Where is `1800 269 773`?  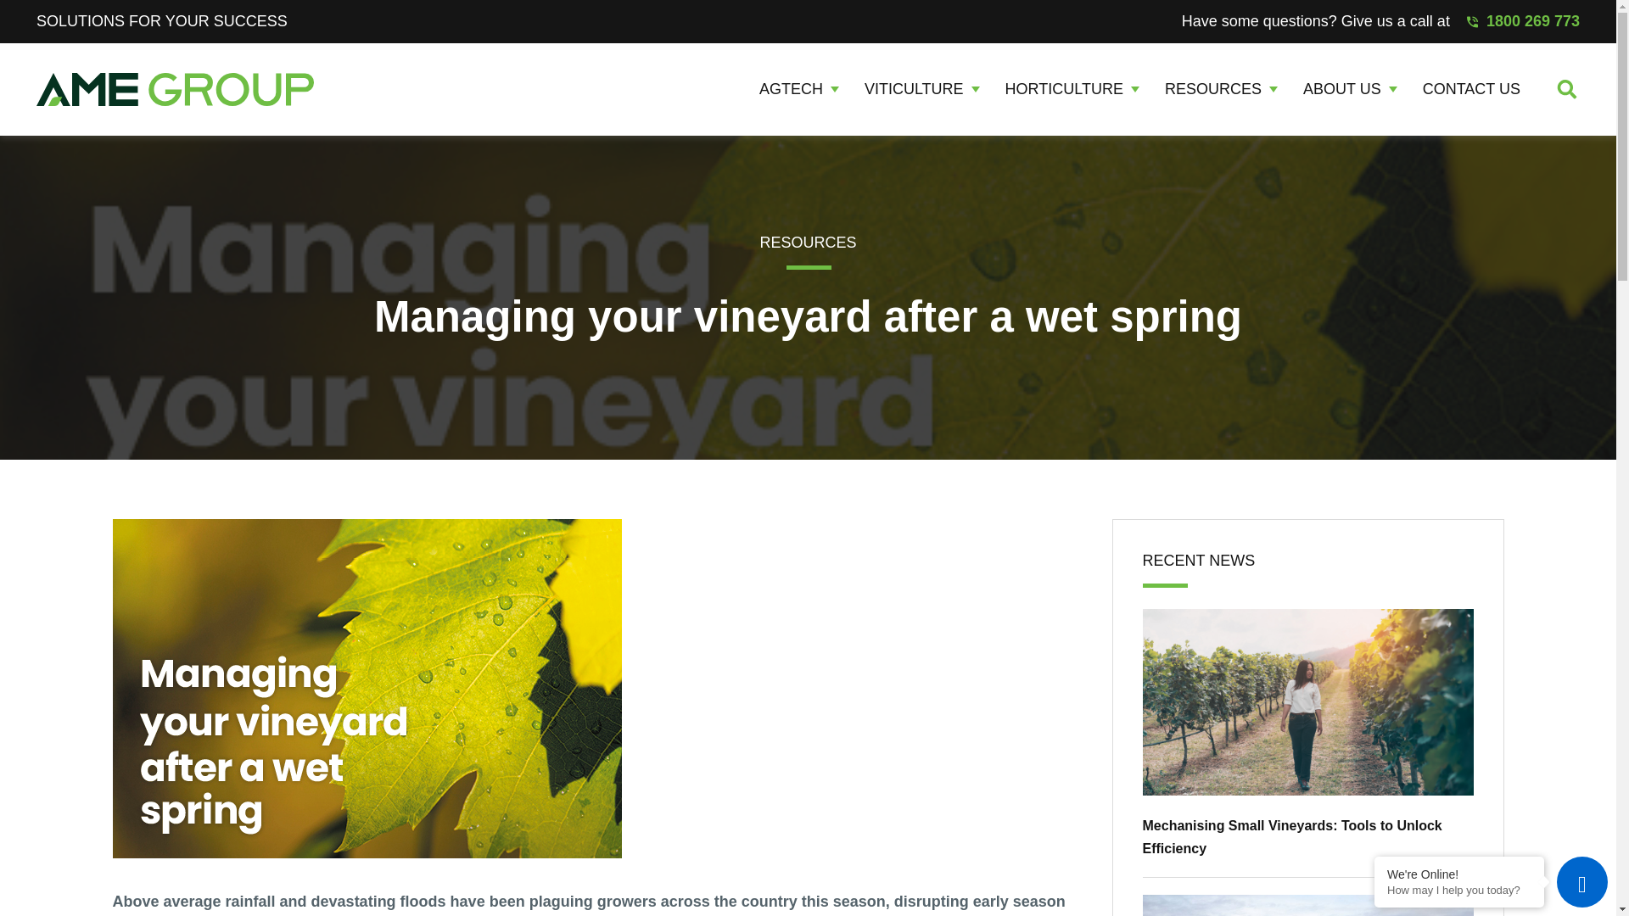
1800 269 773 is located at coordinates (1524, 20).